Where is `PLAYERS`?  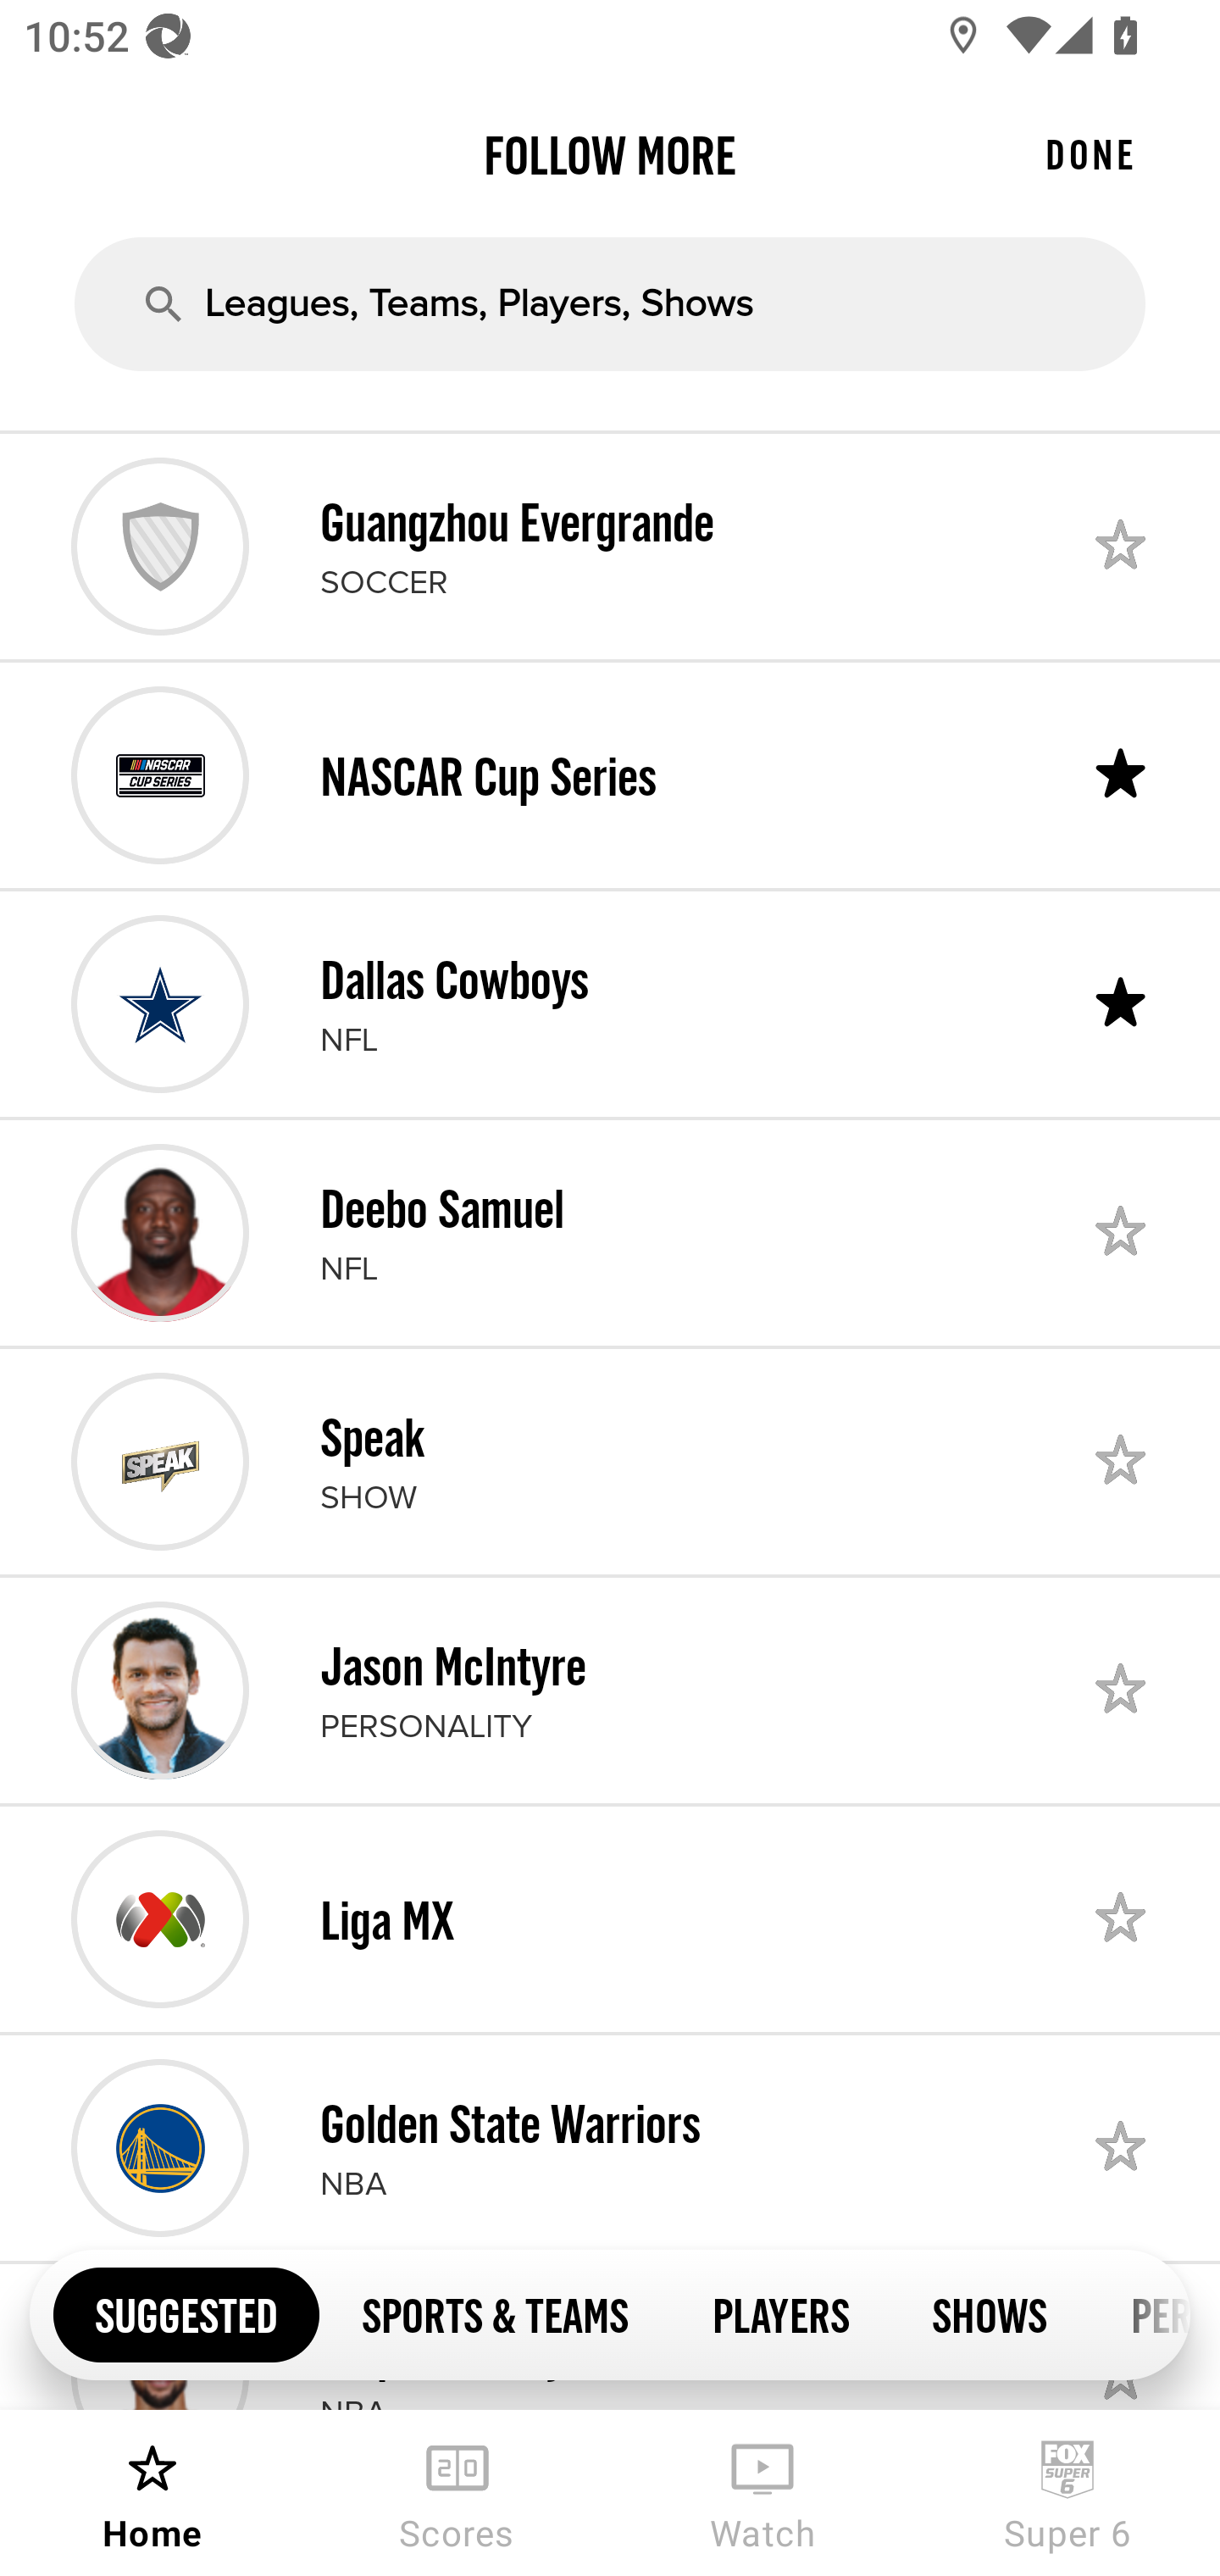 PLAYERS is located at coordinates (779, 2313).